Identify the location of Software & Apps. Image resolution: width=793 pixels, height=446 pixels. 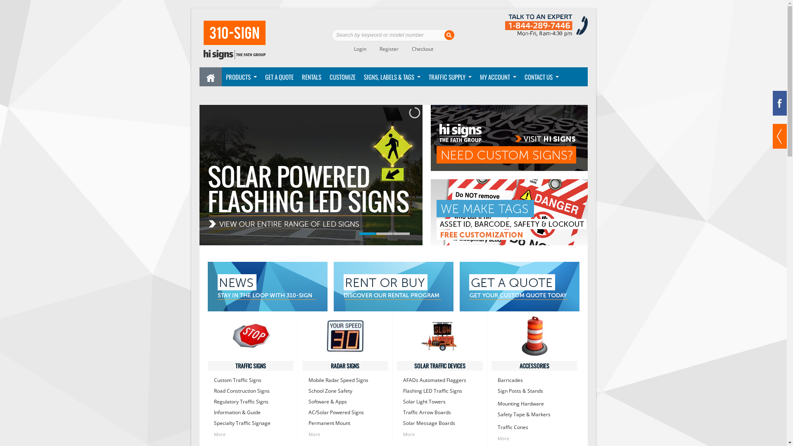
(345, 402).